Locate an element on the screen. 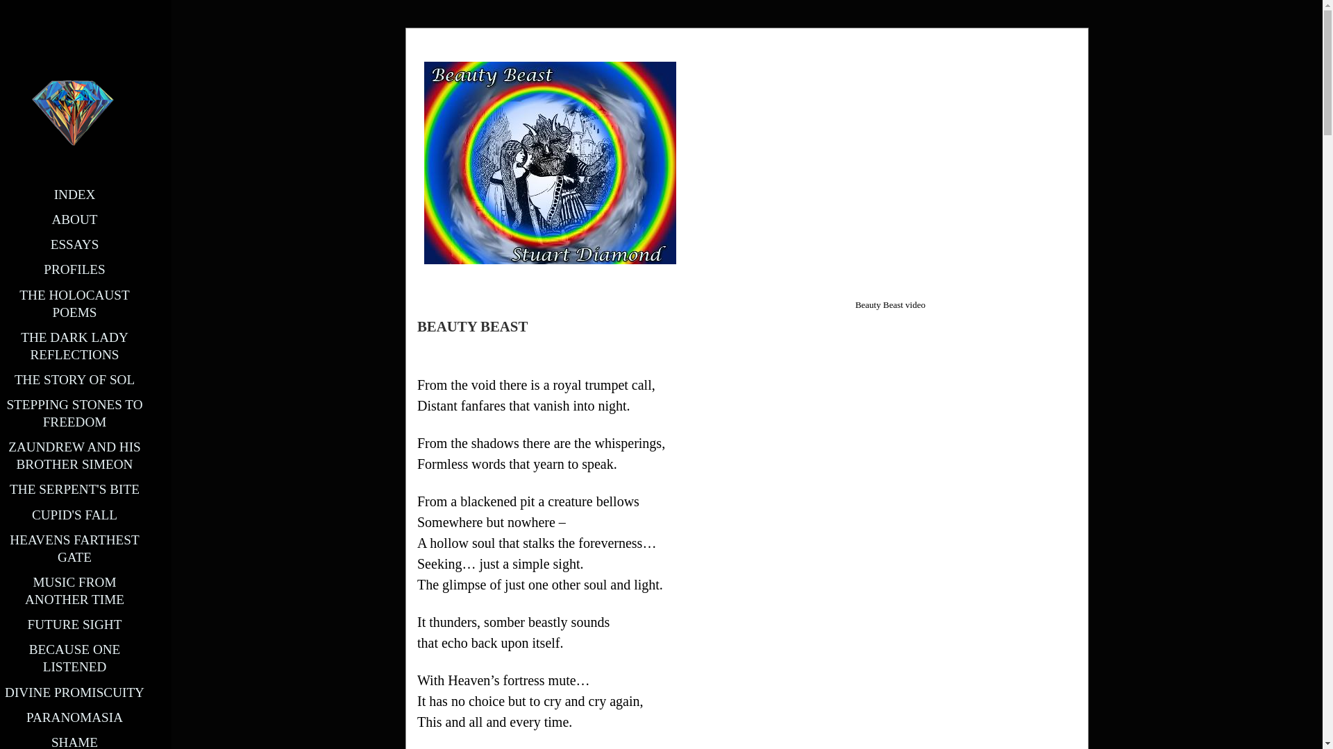 The height and width of the screenshot is (749, 1333). Divine Promiscuity is located at coordinates (74, 692).